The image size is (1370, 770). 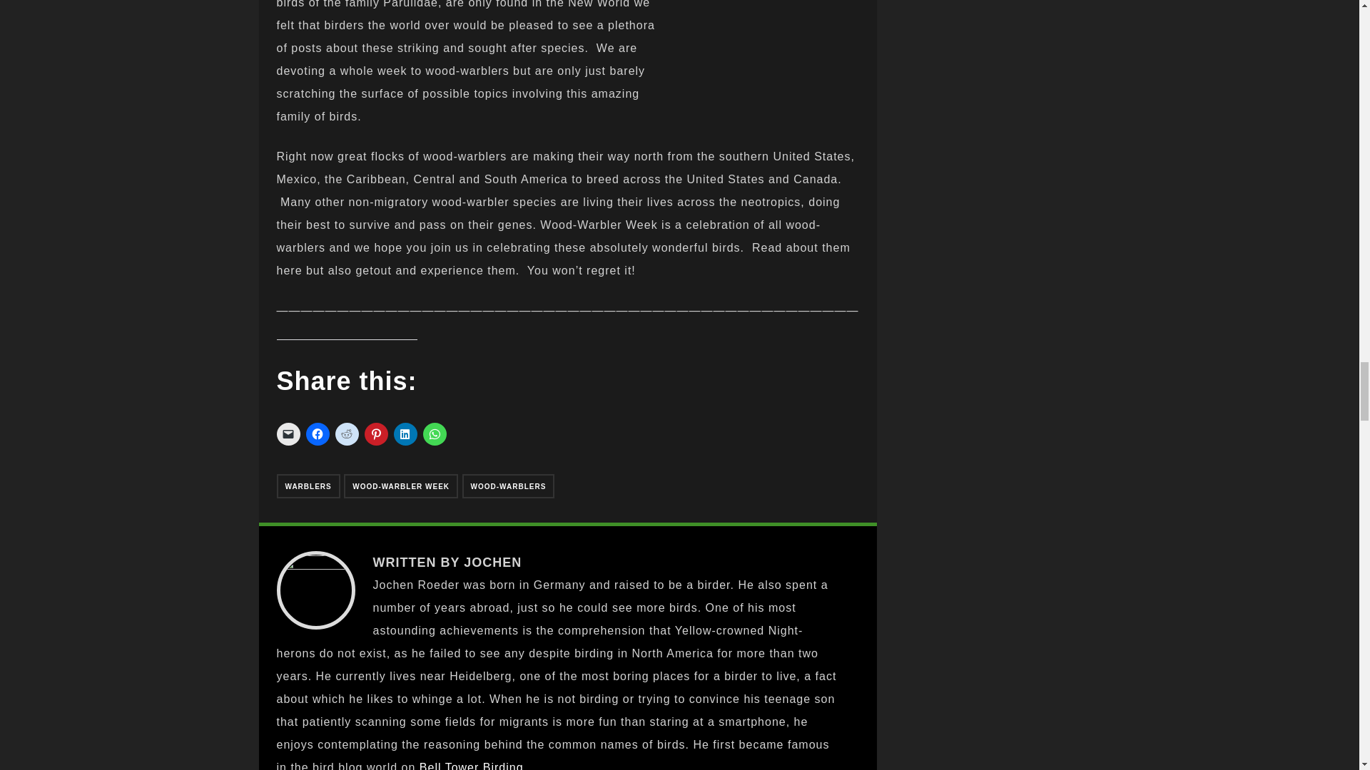 I want to click on Click to share on Pinterest, so click(x=375, y=433).